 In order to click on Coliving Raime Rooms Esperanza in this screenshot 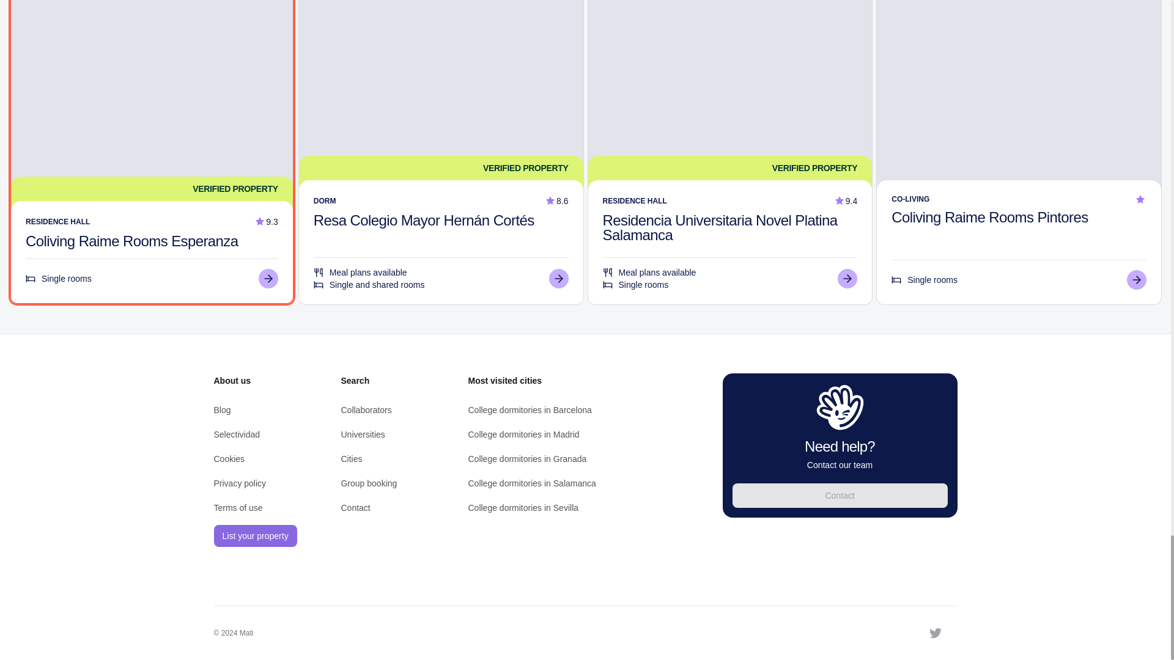, I will do `click(132, 241)`.